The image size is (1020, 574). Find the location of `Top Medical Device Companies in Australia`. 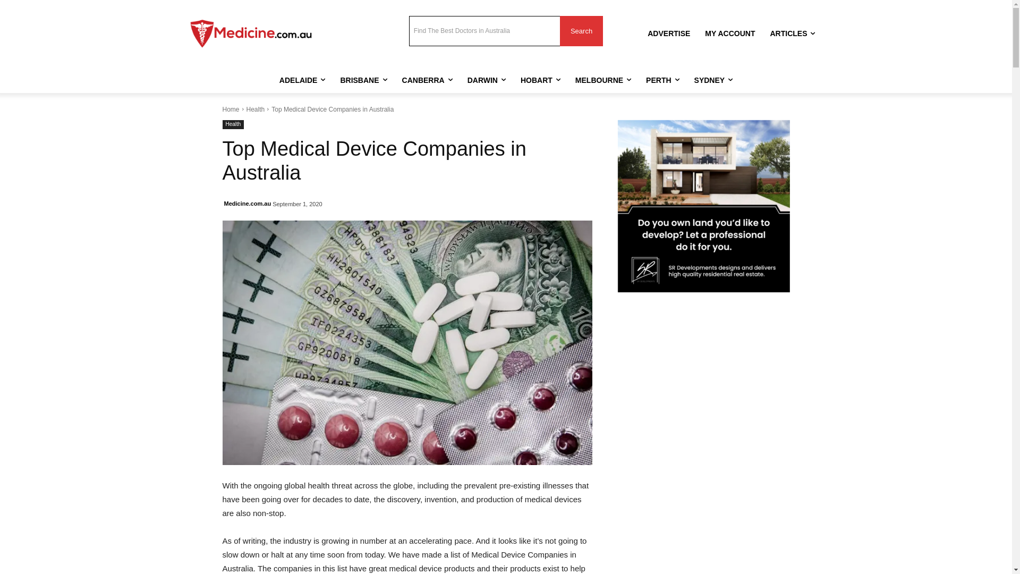

Top Medical Device Companies in Australia is located at coordinates (407, 343).